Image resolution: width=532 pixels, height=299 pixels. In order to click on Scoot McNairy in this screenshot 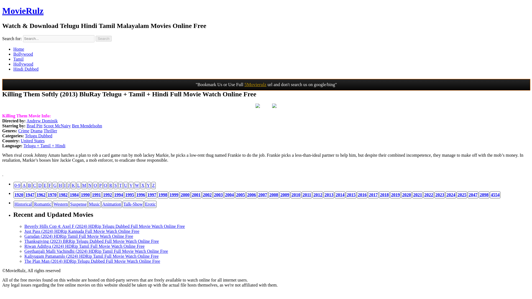, I will do `click(57, 126)`.